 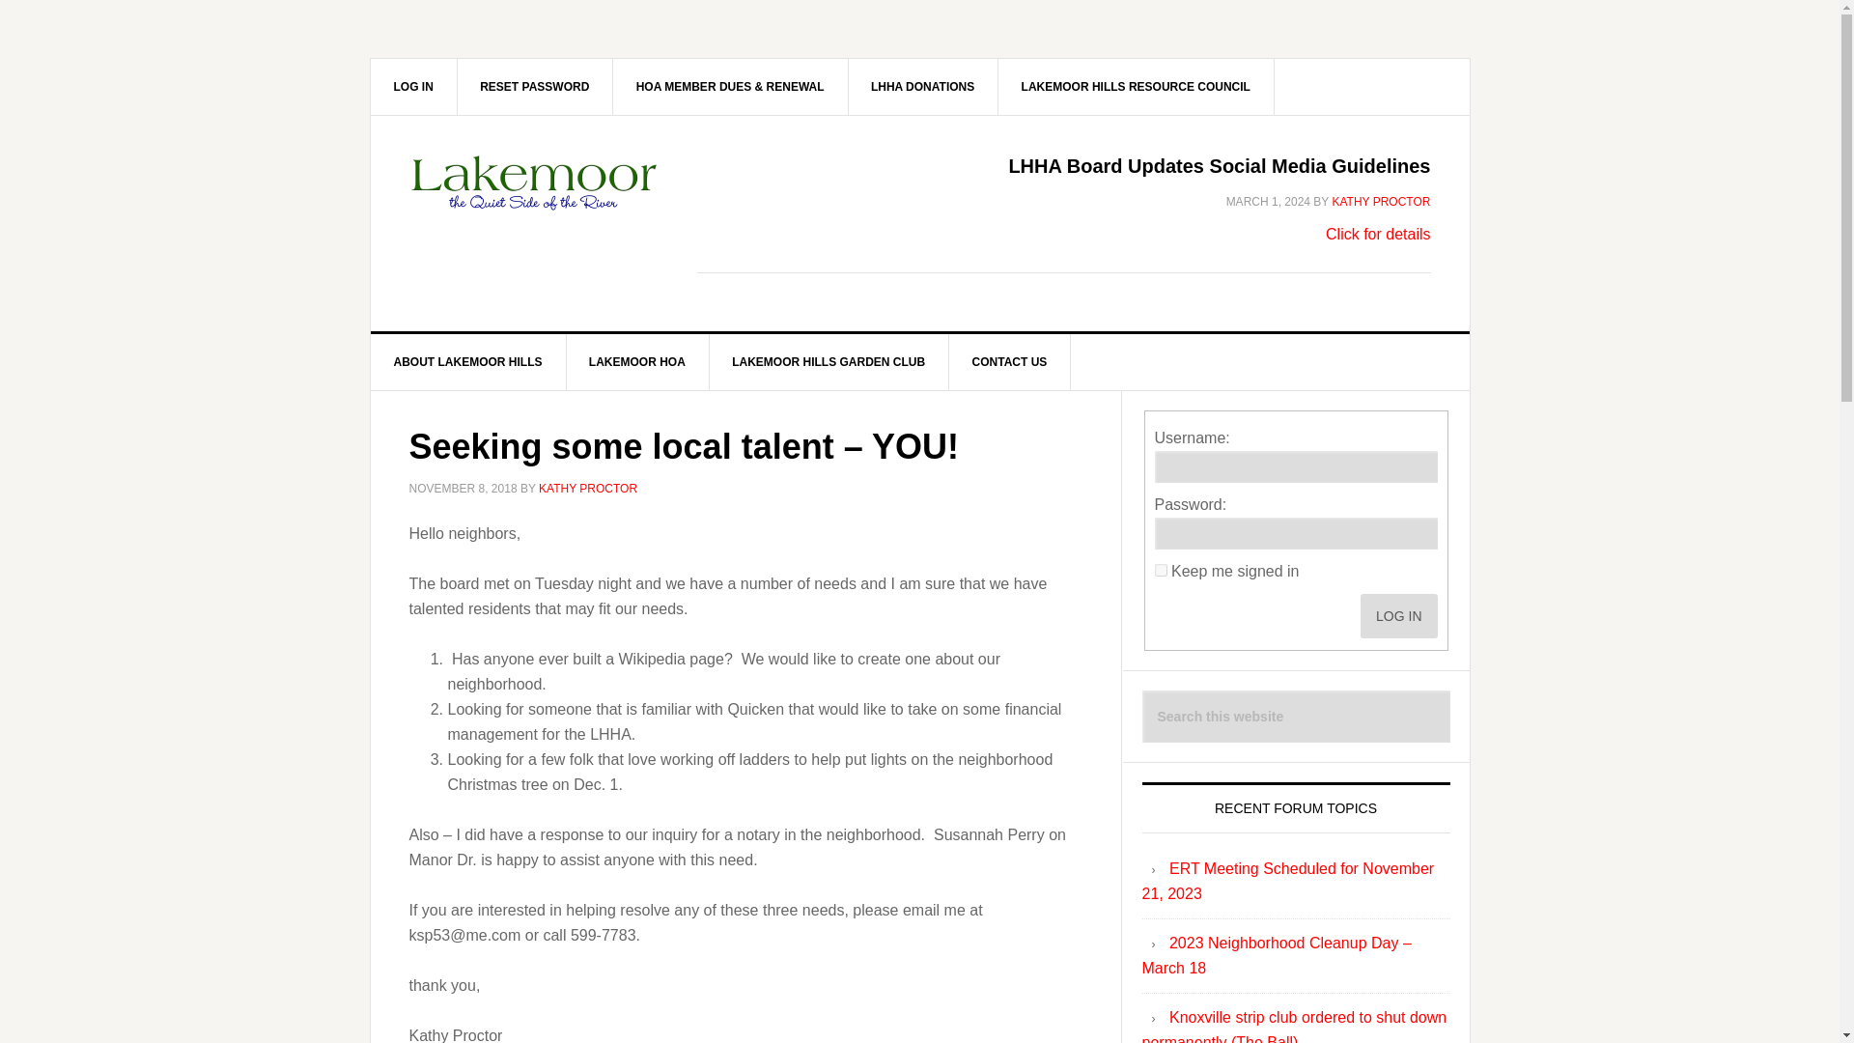 What do you see at coordinates (1380, 201) in the screenshot?
I see `KATHY PROCTOR` at bounding box center [1380, 201].